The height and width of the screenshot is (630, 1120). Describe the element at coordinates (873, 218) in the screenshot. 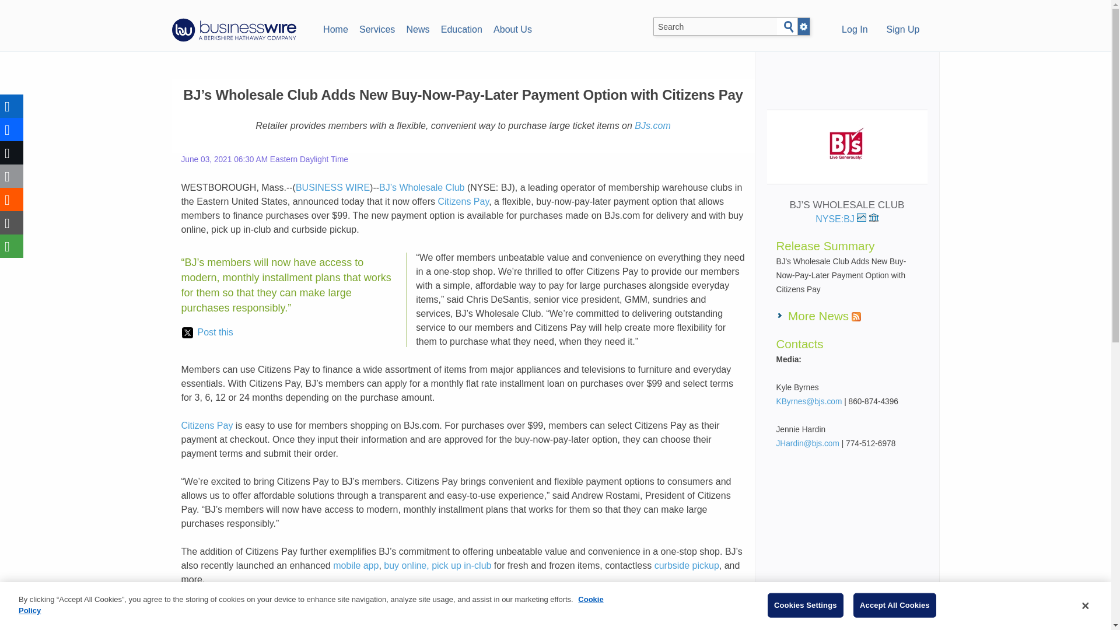

I see `View SEC Filings` at that location.